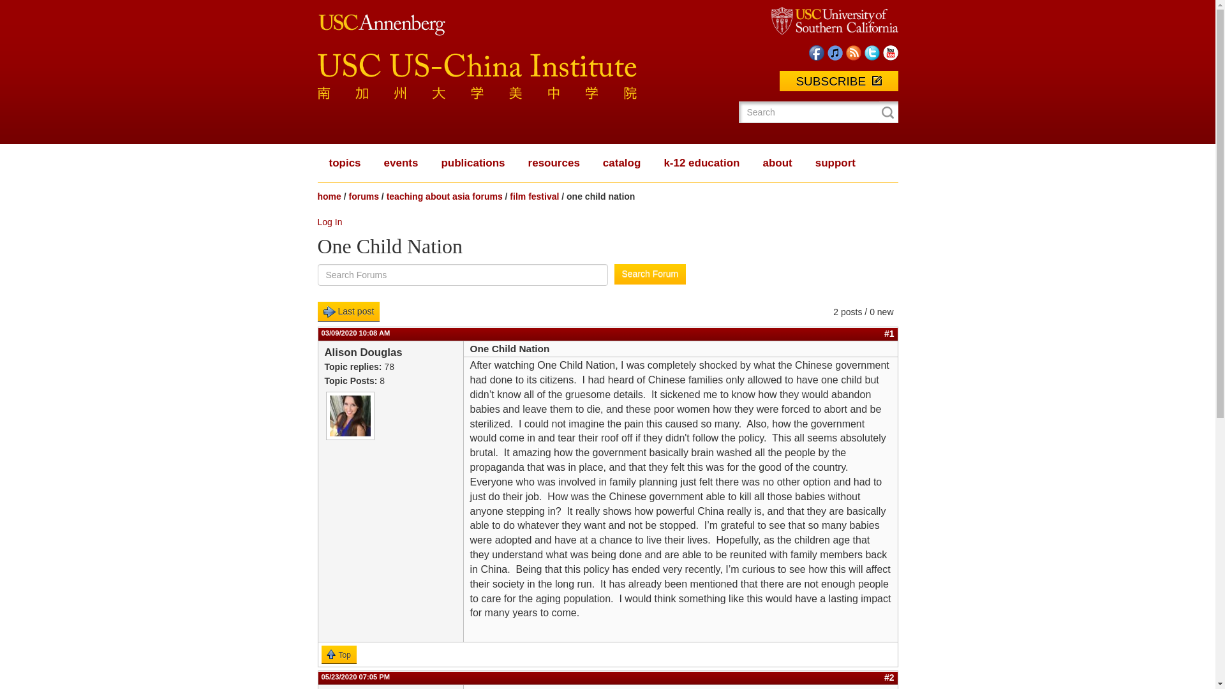 The image size is (1225, 689). I want to click on events, so click(401, 163).